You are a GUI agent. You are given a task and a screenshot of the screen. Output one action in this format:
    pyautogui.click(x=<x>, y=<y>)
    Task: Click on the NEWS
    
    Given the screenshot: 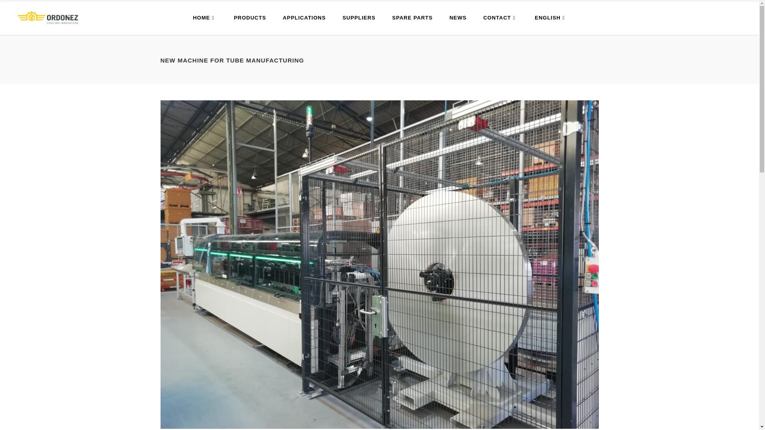 What is the action you would take?
    pyautogui.click(x=458, y=18)
    